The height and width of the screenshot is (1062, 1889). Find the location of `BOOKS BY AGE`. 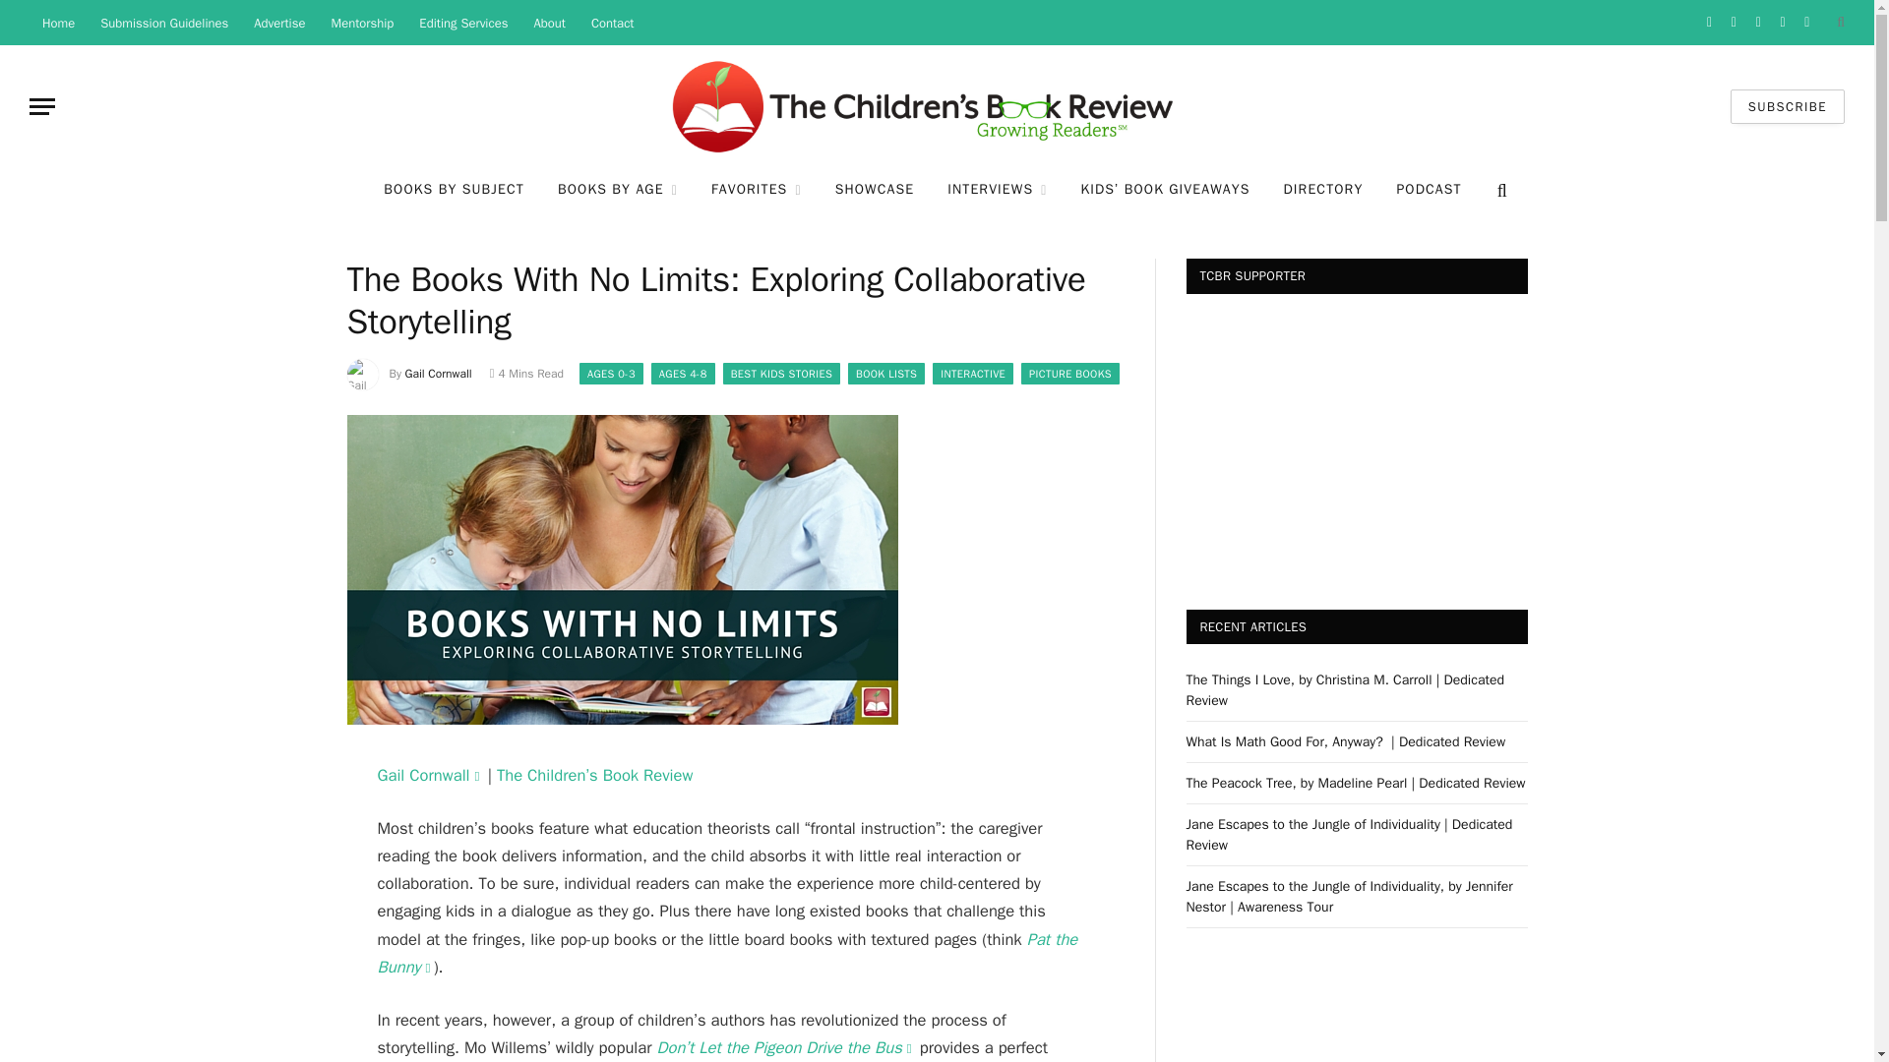

BOOKS BY AGE is located at coordinates (618, 191).